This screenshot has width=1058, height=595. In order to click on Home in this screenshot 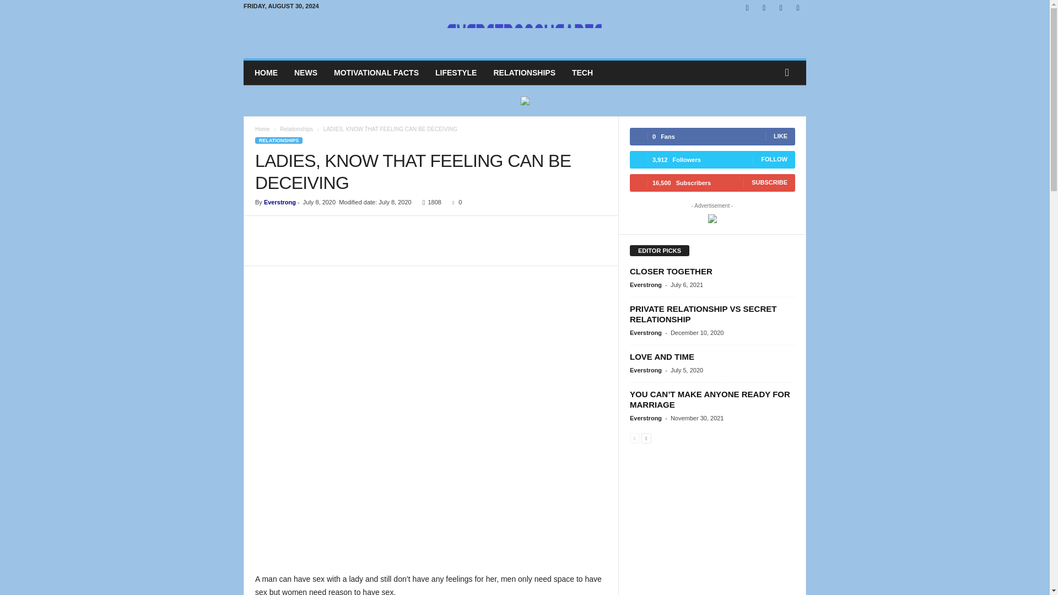, I will do `click(262, 129)`.